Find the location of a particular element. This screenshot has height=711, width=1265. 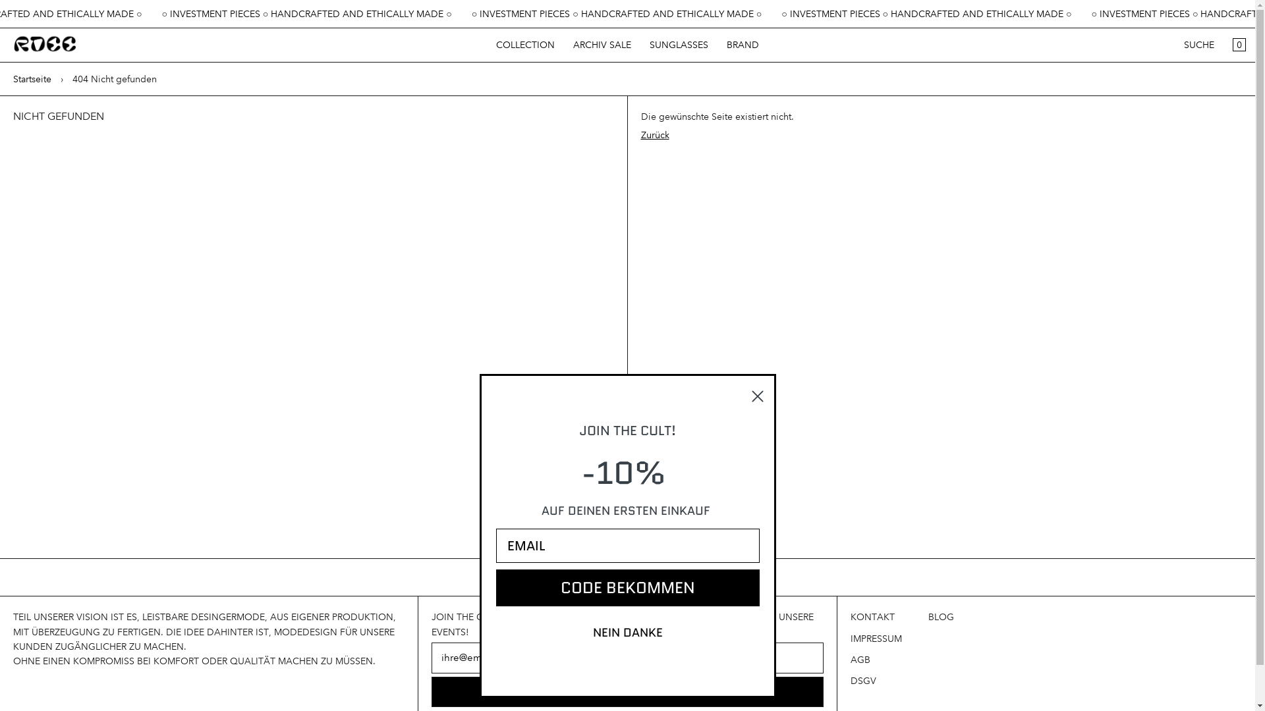

SUNGLASSES is located at coordinates (679, 45).